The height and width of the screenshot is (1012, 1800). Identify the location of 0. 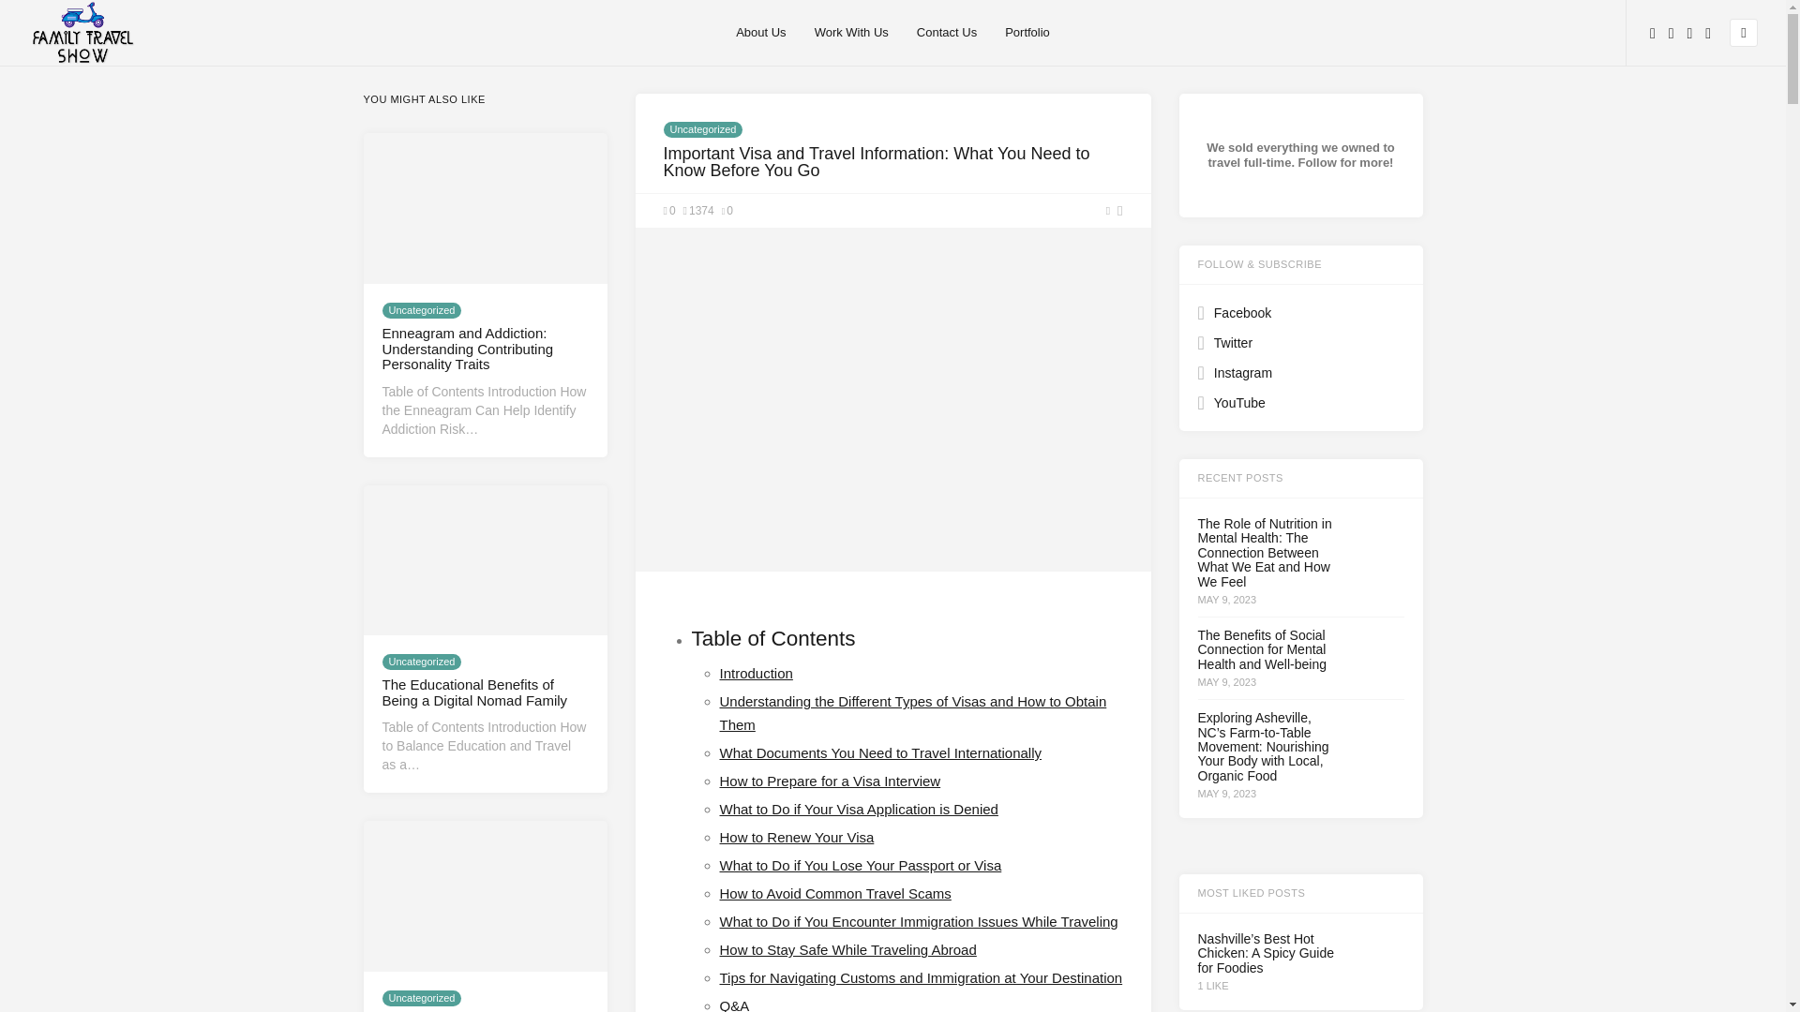
(669, 211).